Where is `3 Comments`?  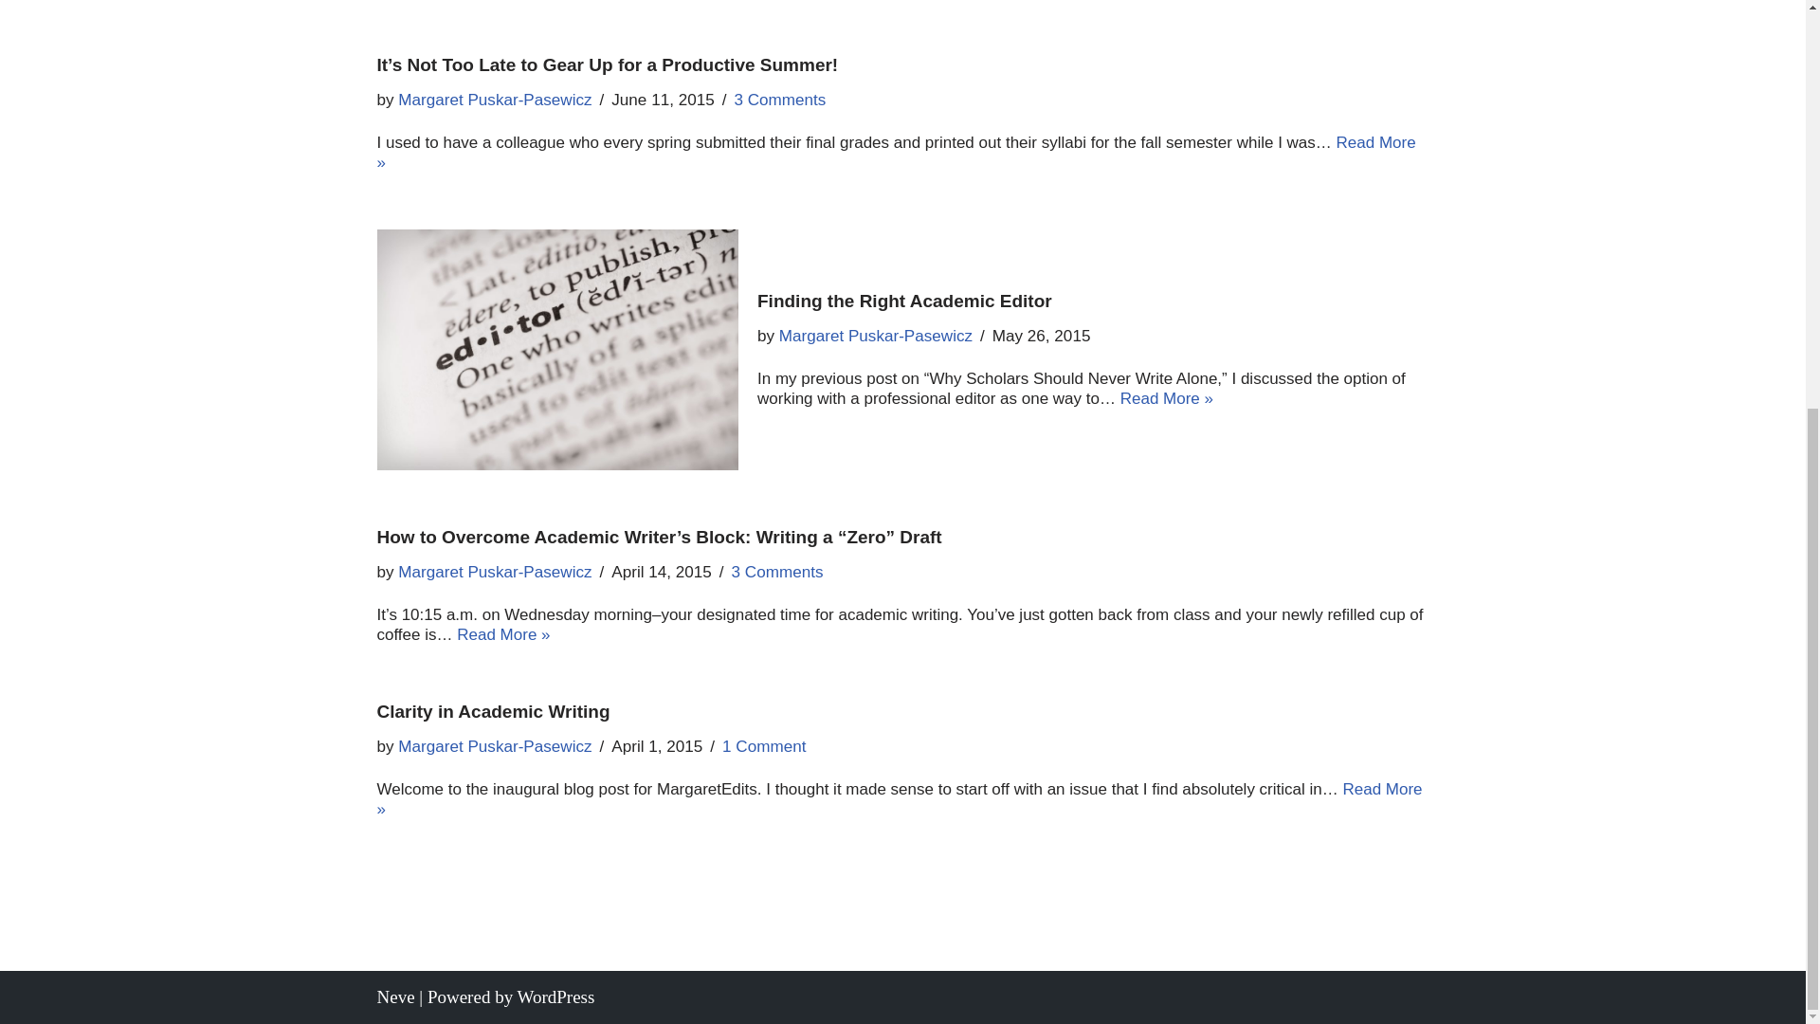
3 Comments is located at coordinates (777, 573).